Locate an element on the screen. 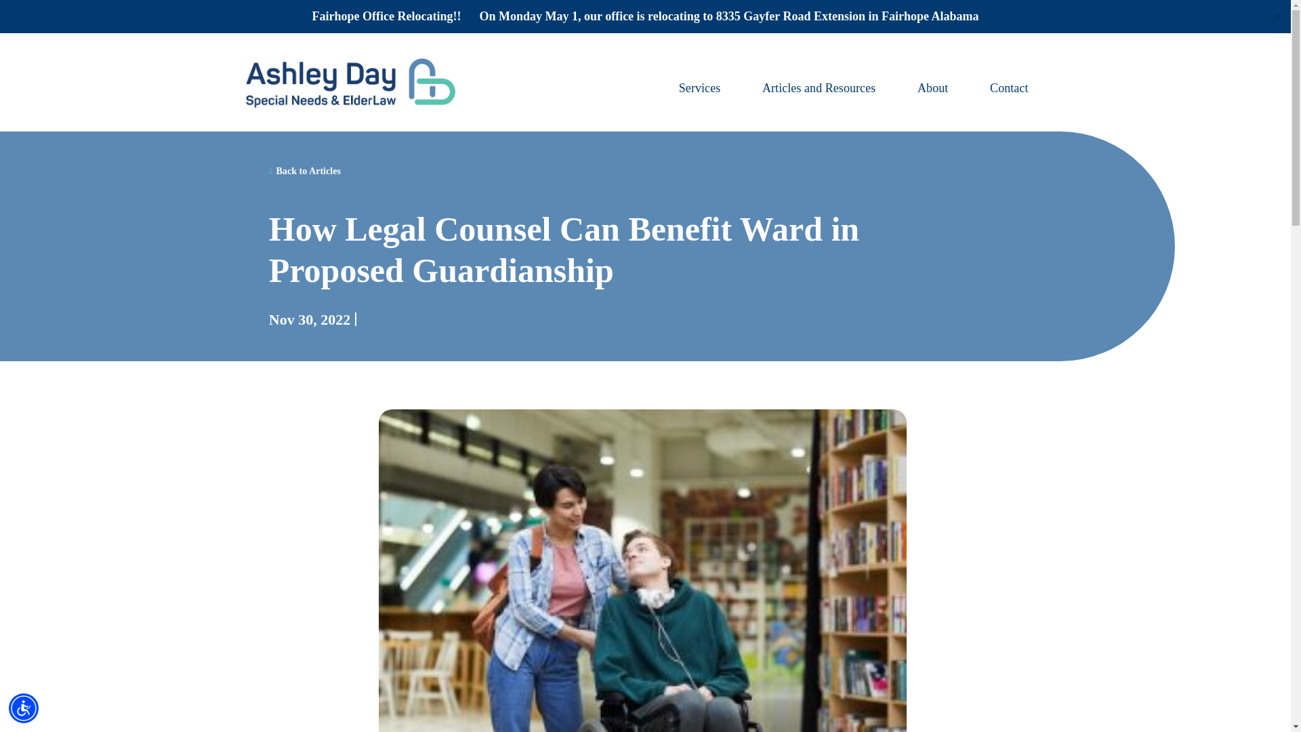 The image size is (1301, 732). Services is located at coordinates (699, 88).